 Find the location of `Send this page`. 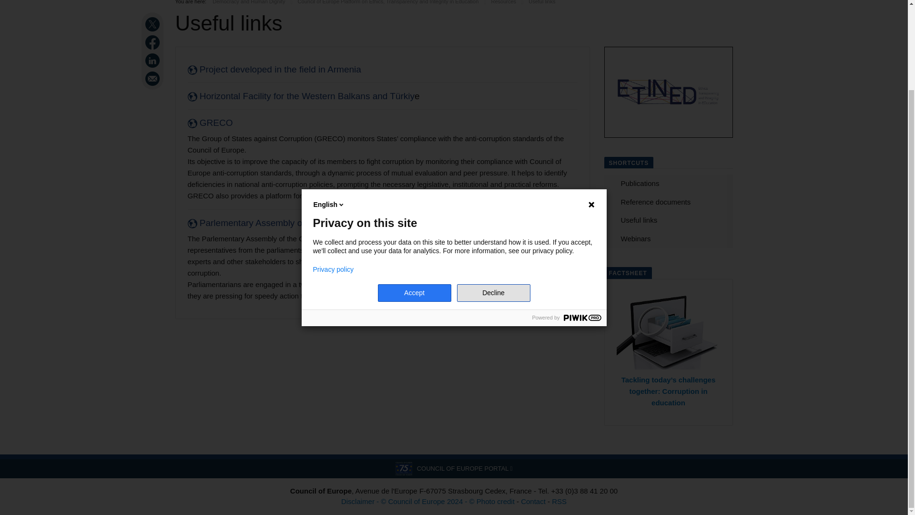

Send this page is located at coordinates (153, 79).